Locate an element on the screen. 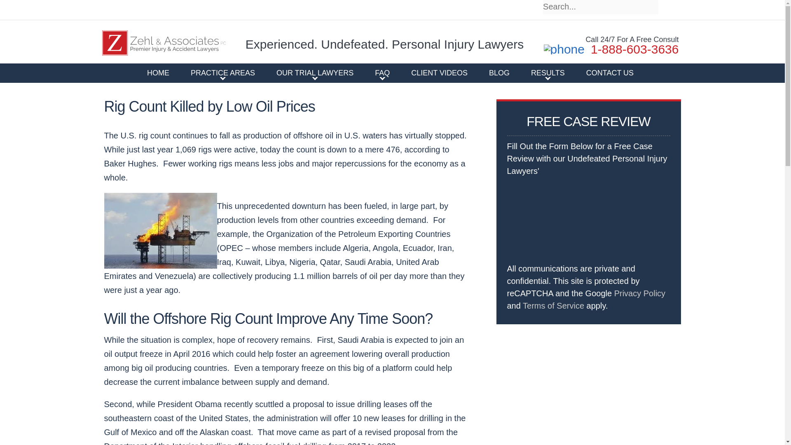 The image size is (791, 445). PRACTICE AREAS is located at coordinates (222, 73).